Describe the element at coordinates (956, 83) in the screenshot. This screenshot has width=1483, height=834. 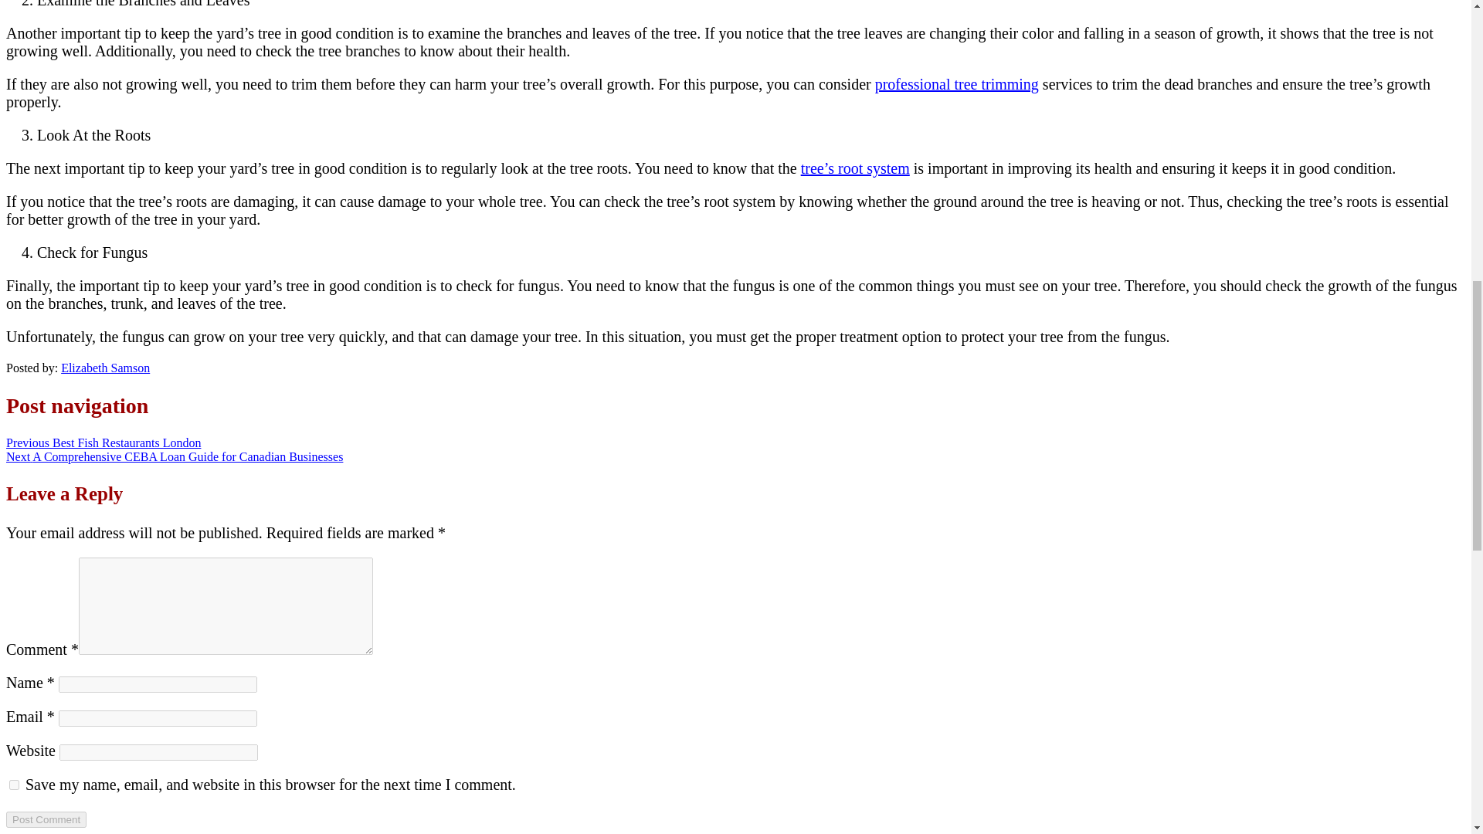
I see `professional tree trimming` at that location.